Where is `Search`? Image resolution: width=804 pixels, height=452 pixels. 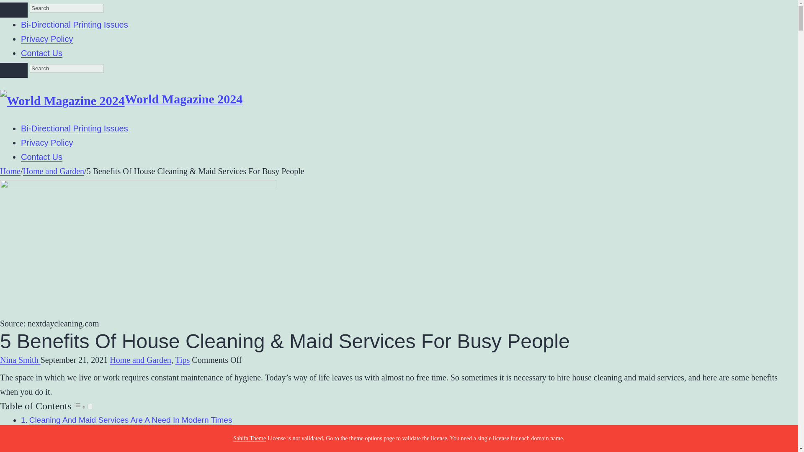 Search is located at coordinates (13, 10).